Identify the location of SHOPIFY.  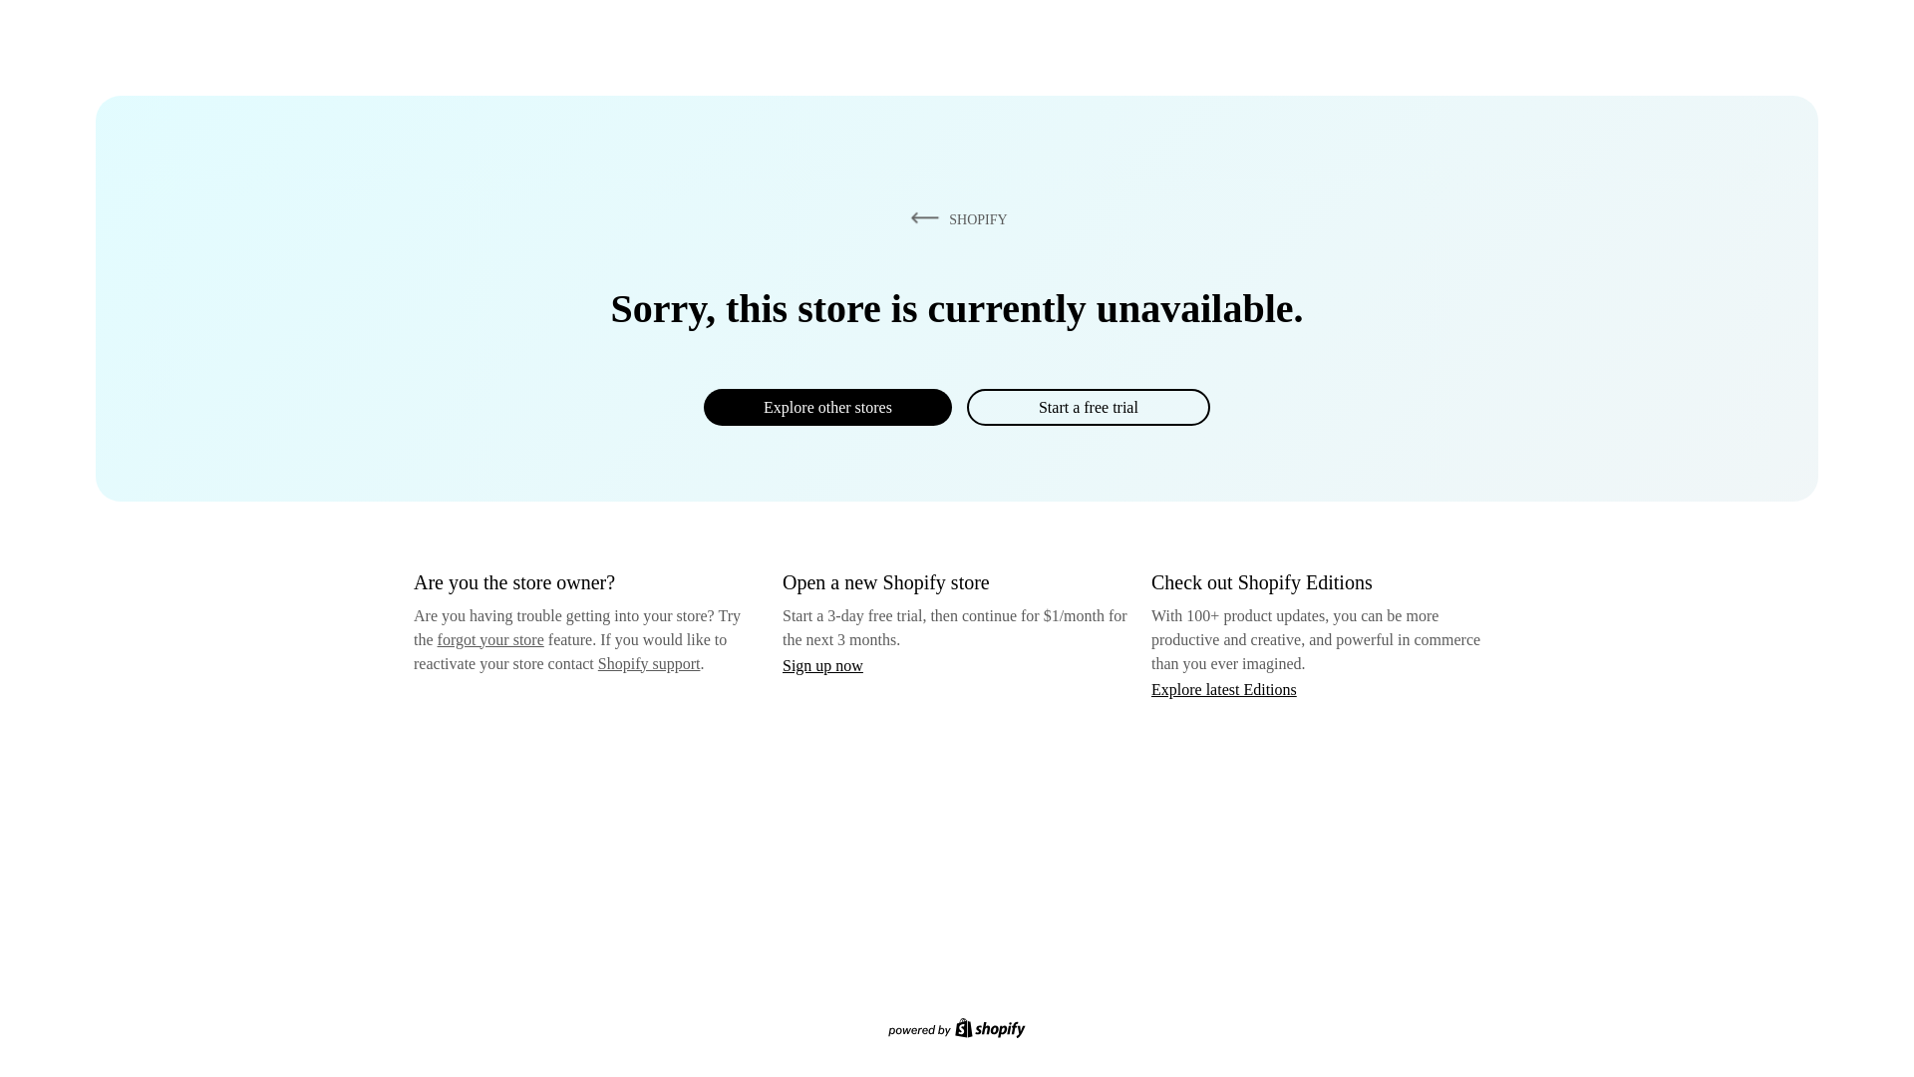
(955, 218).